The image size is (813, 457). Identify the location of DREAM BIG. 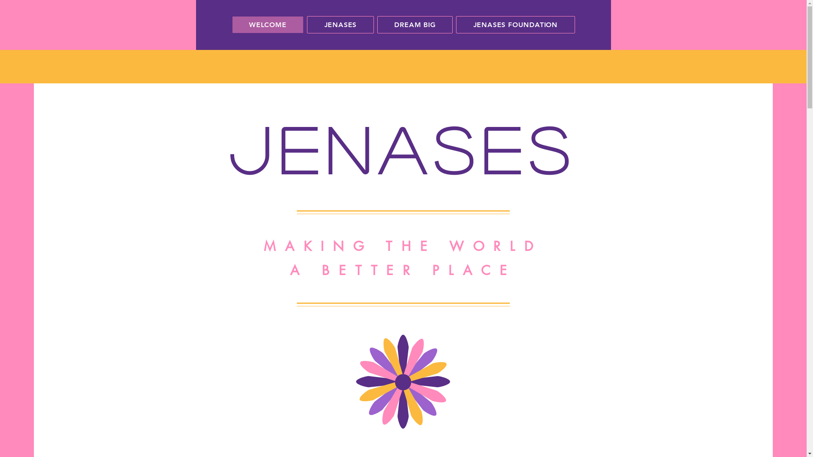
(415, 25).